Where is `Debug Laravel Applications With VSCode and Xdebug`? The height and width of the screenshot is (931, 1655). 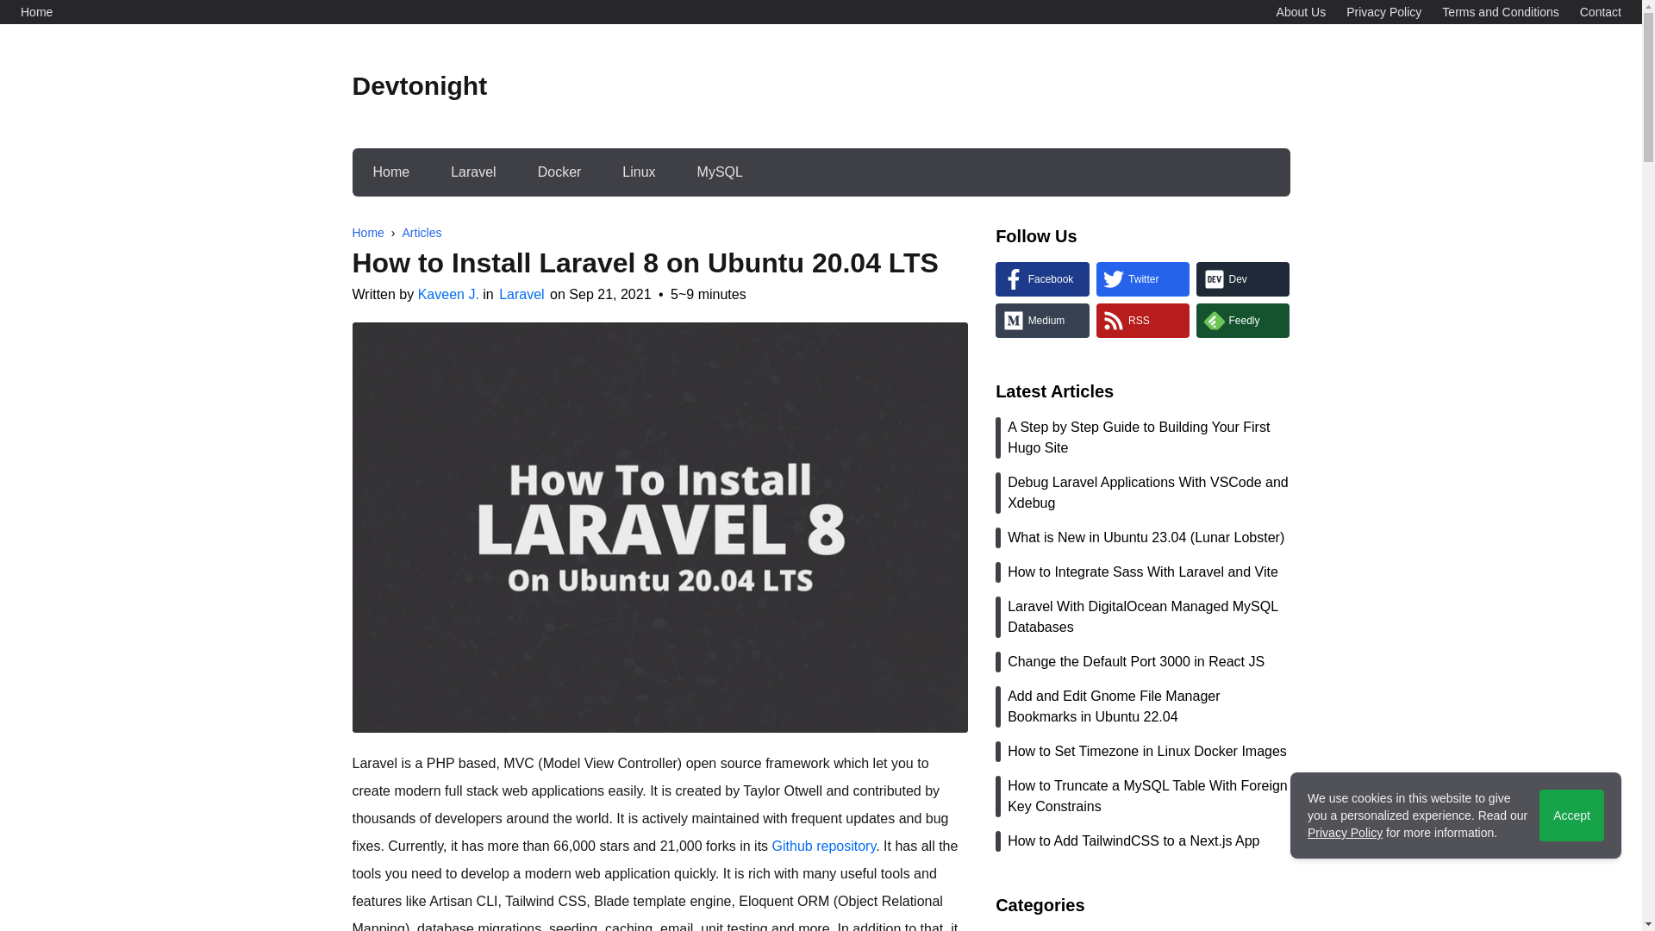
Debug Laravel Applications With VSCode and Xdebug is located at coordinates (1142, 493).